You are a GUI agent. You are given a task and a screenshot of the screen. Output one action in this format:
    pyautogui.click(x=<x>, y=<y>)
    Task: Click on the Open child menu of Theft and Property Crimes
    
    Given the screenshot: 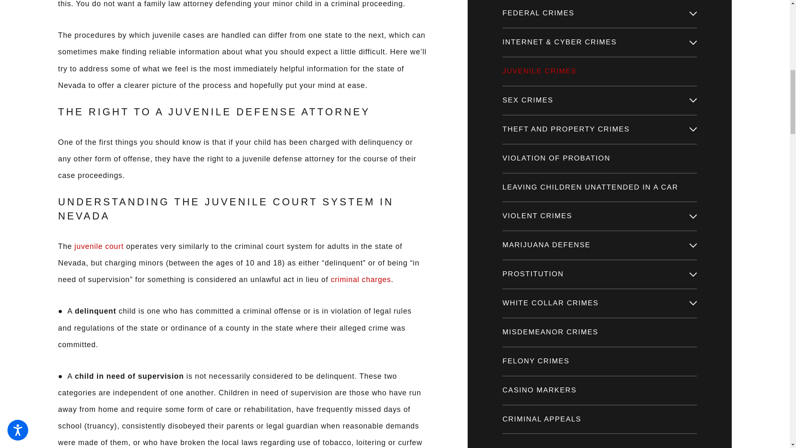 What is the action you would take?
    pyautogui.click(x=693, y=129)
    